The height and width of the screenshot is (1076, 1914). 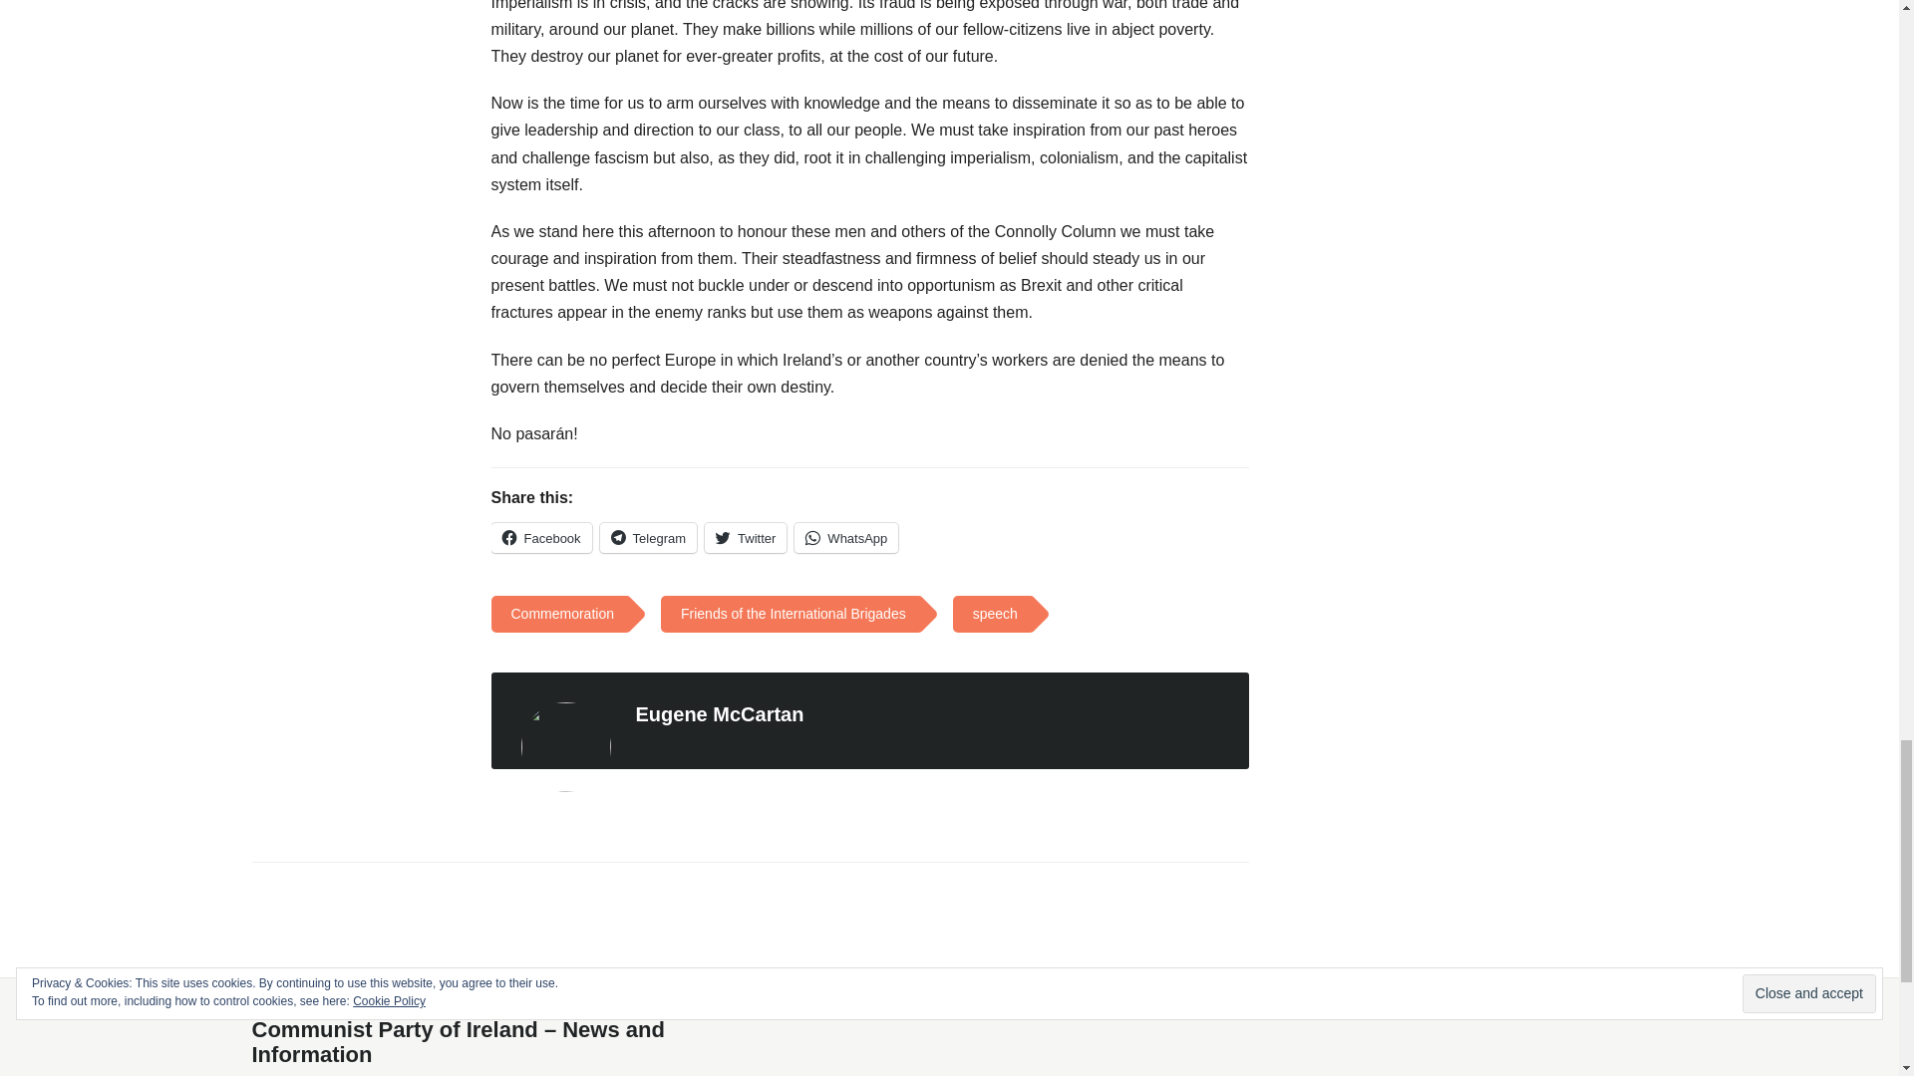 What do you see at coordinates (648, 538) in the screenshot?
I see `Click to share on Telegram` at bounding box center [648, 538].